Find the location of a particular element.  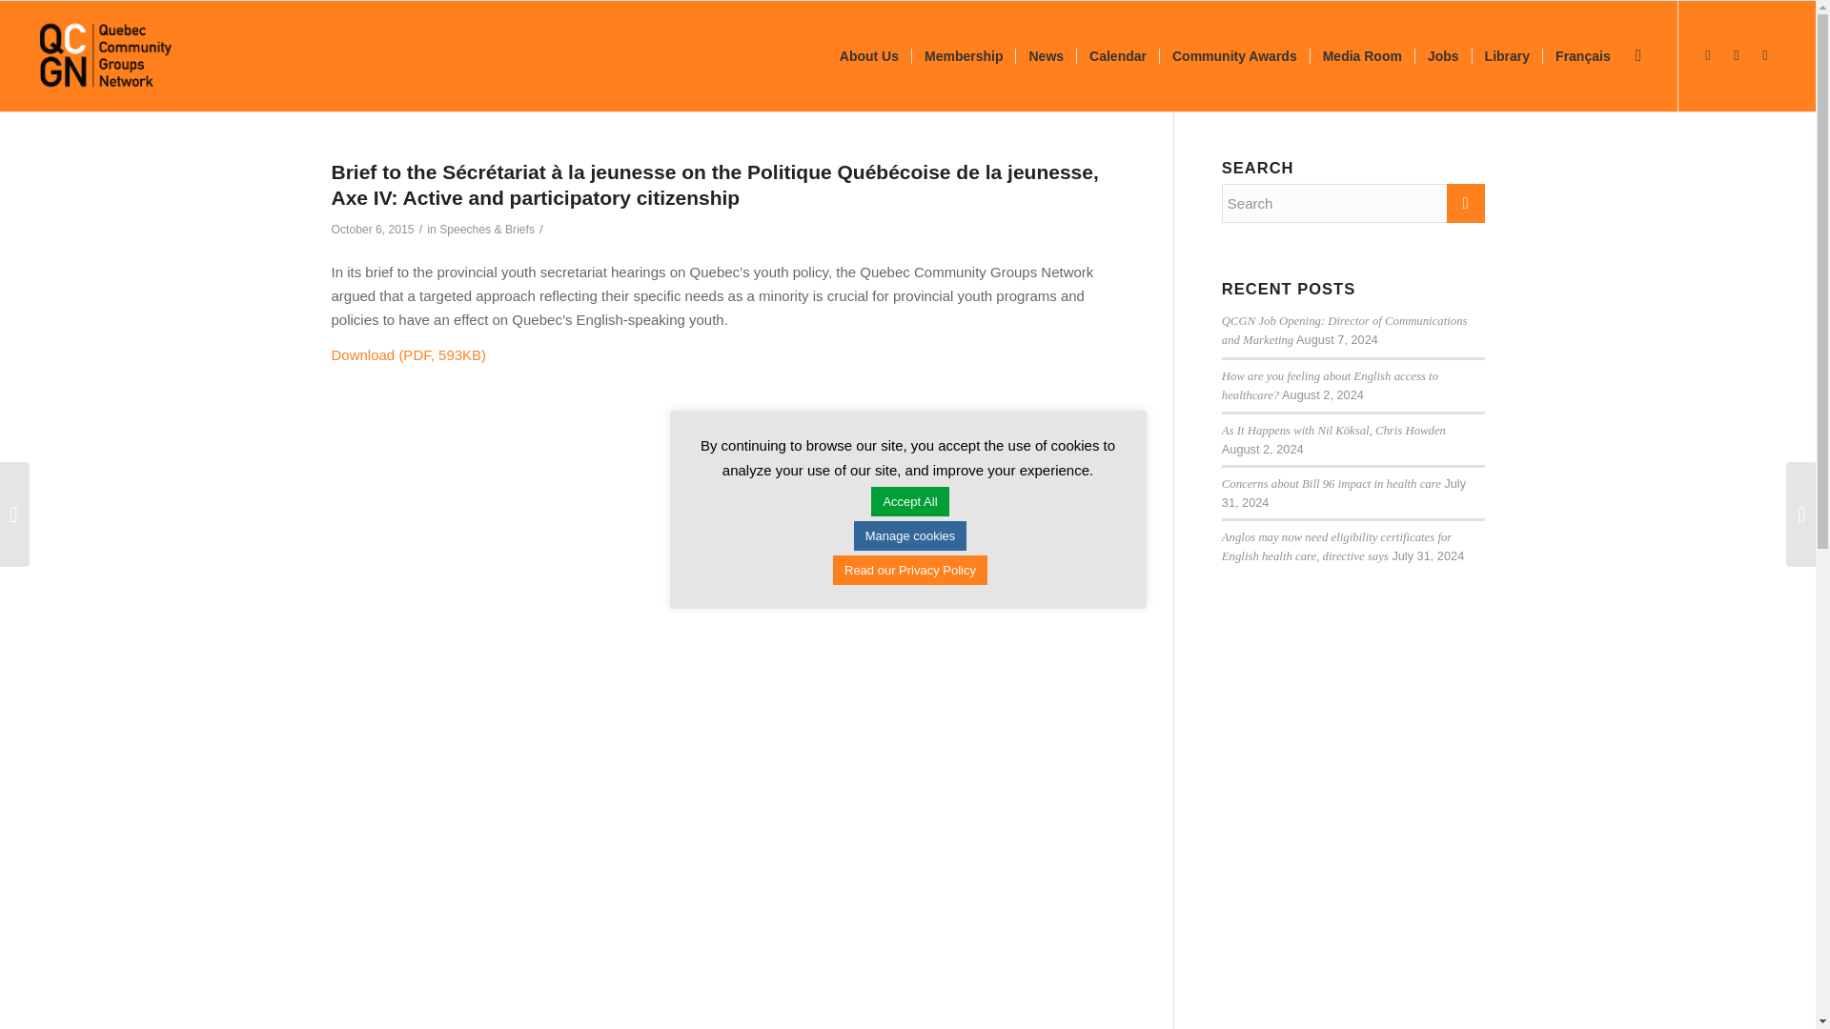

Community Awards is located at coordinates (1233, 55).